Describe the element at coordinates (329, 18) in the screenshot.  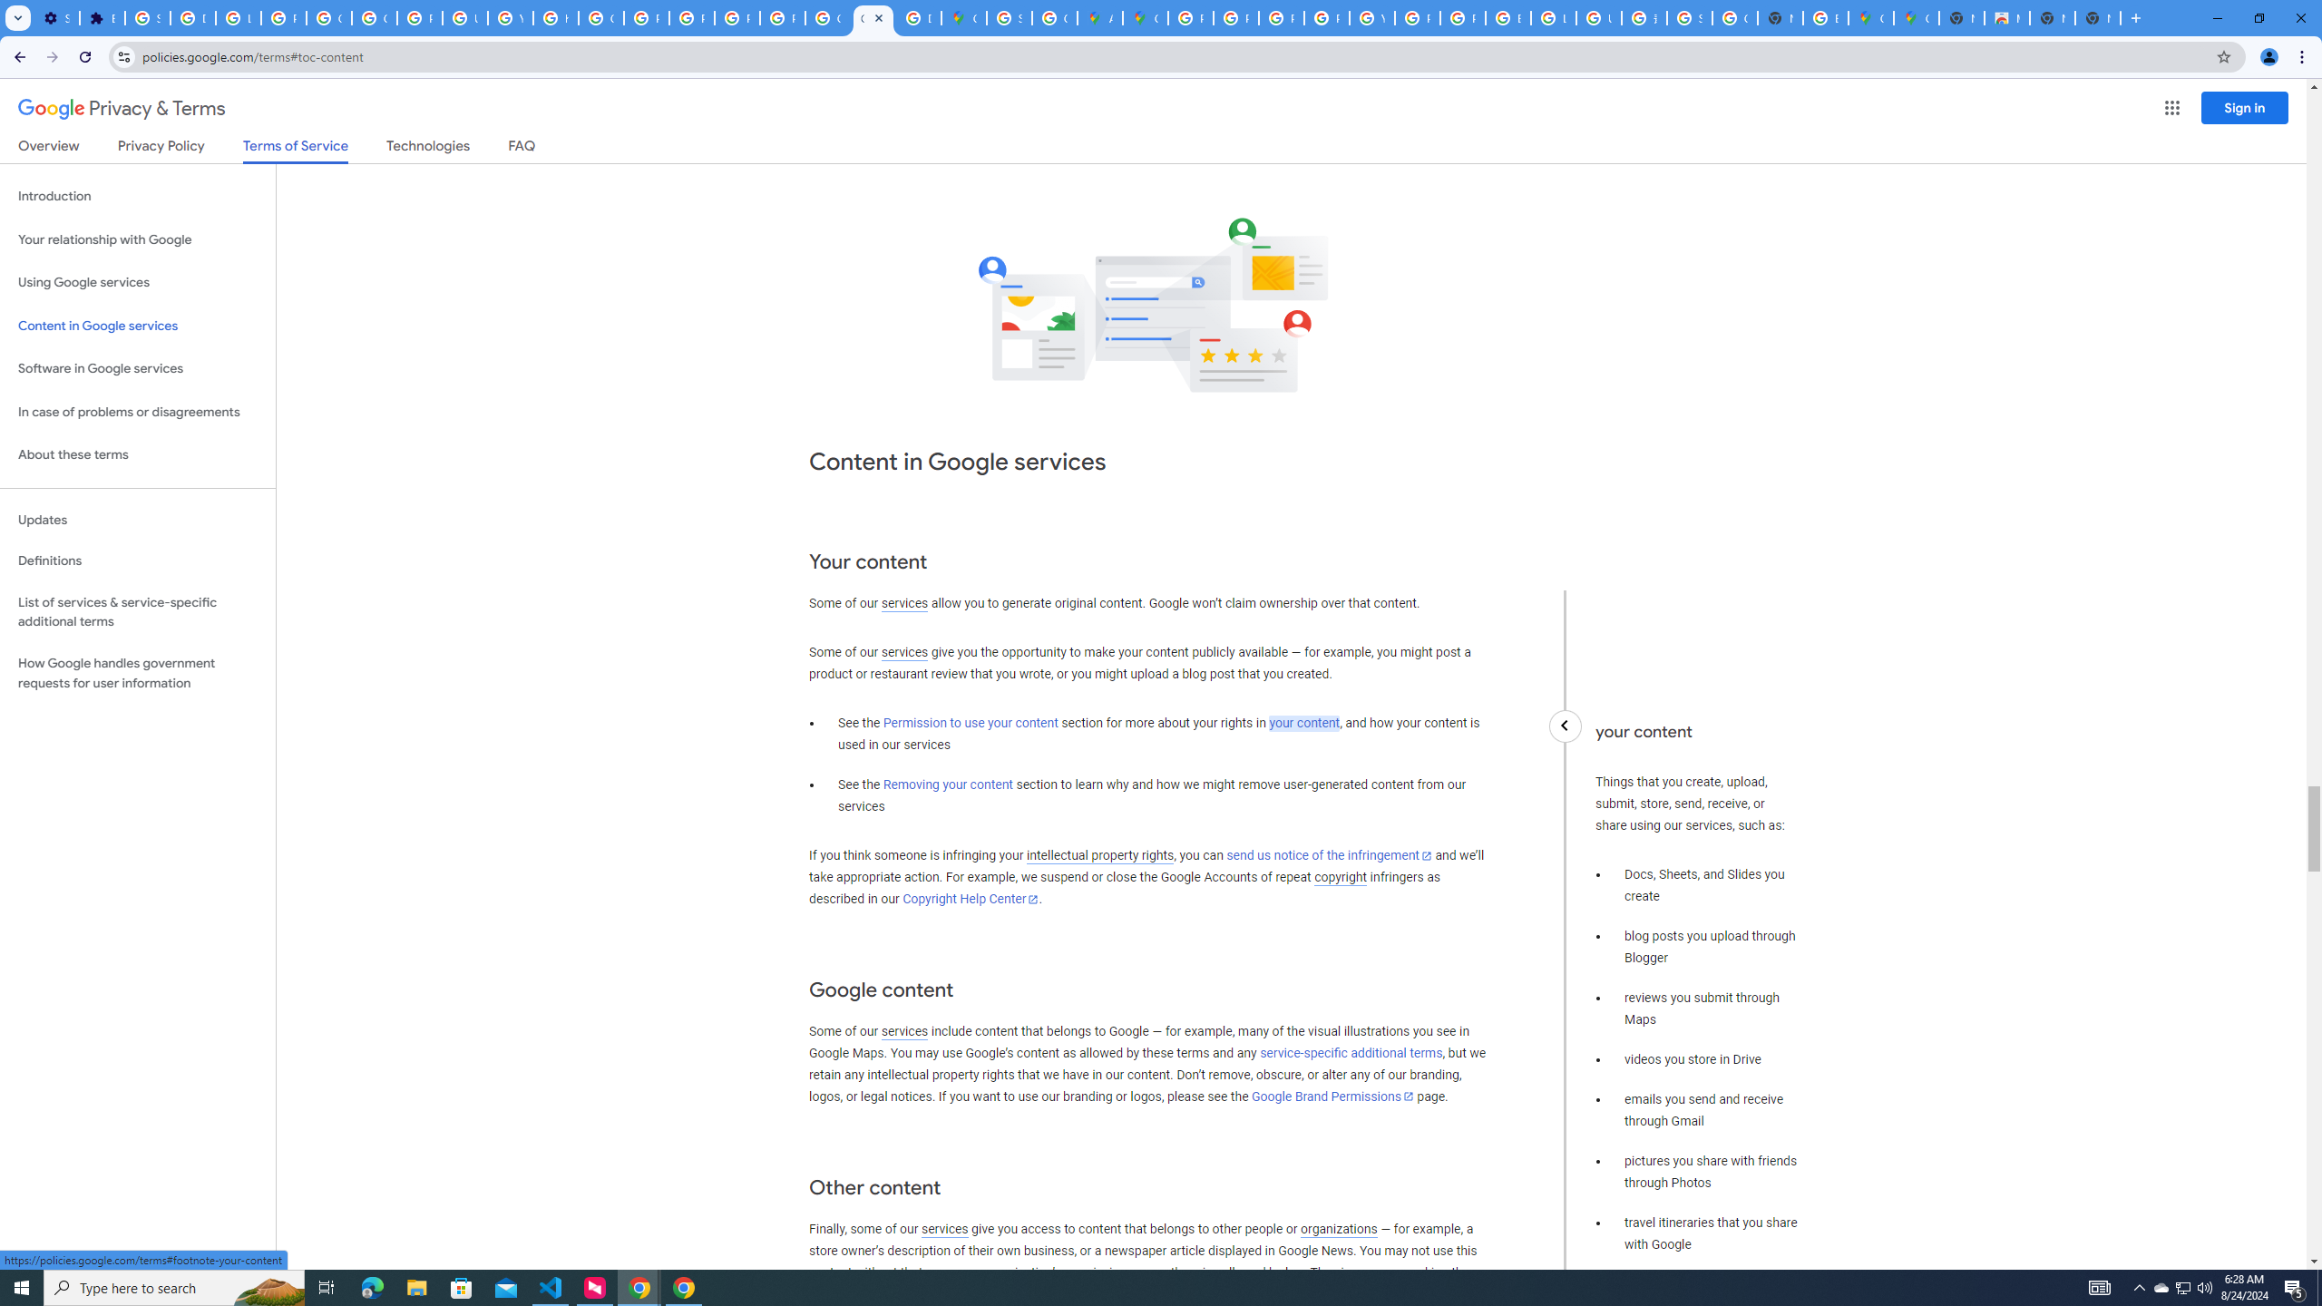
I see `Google Account Help` at that location.